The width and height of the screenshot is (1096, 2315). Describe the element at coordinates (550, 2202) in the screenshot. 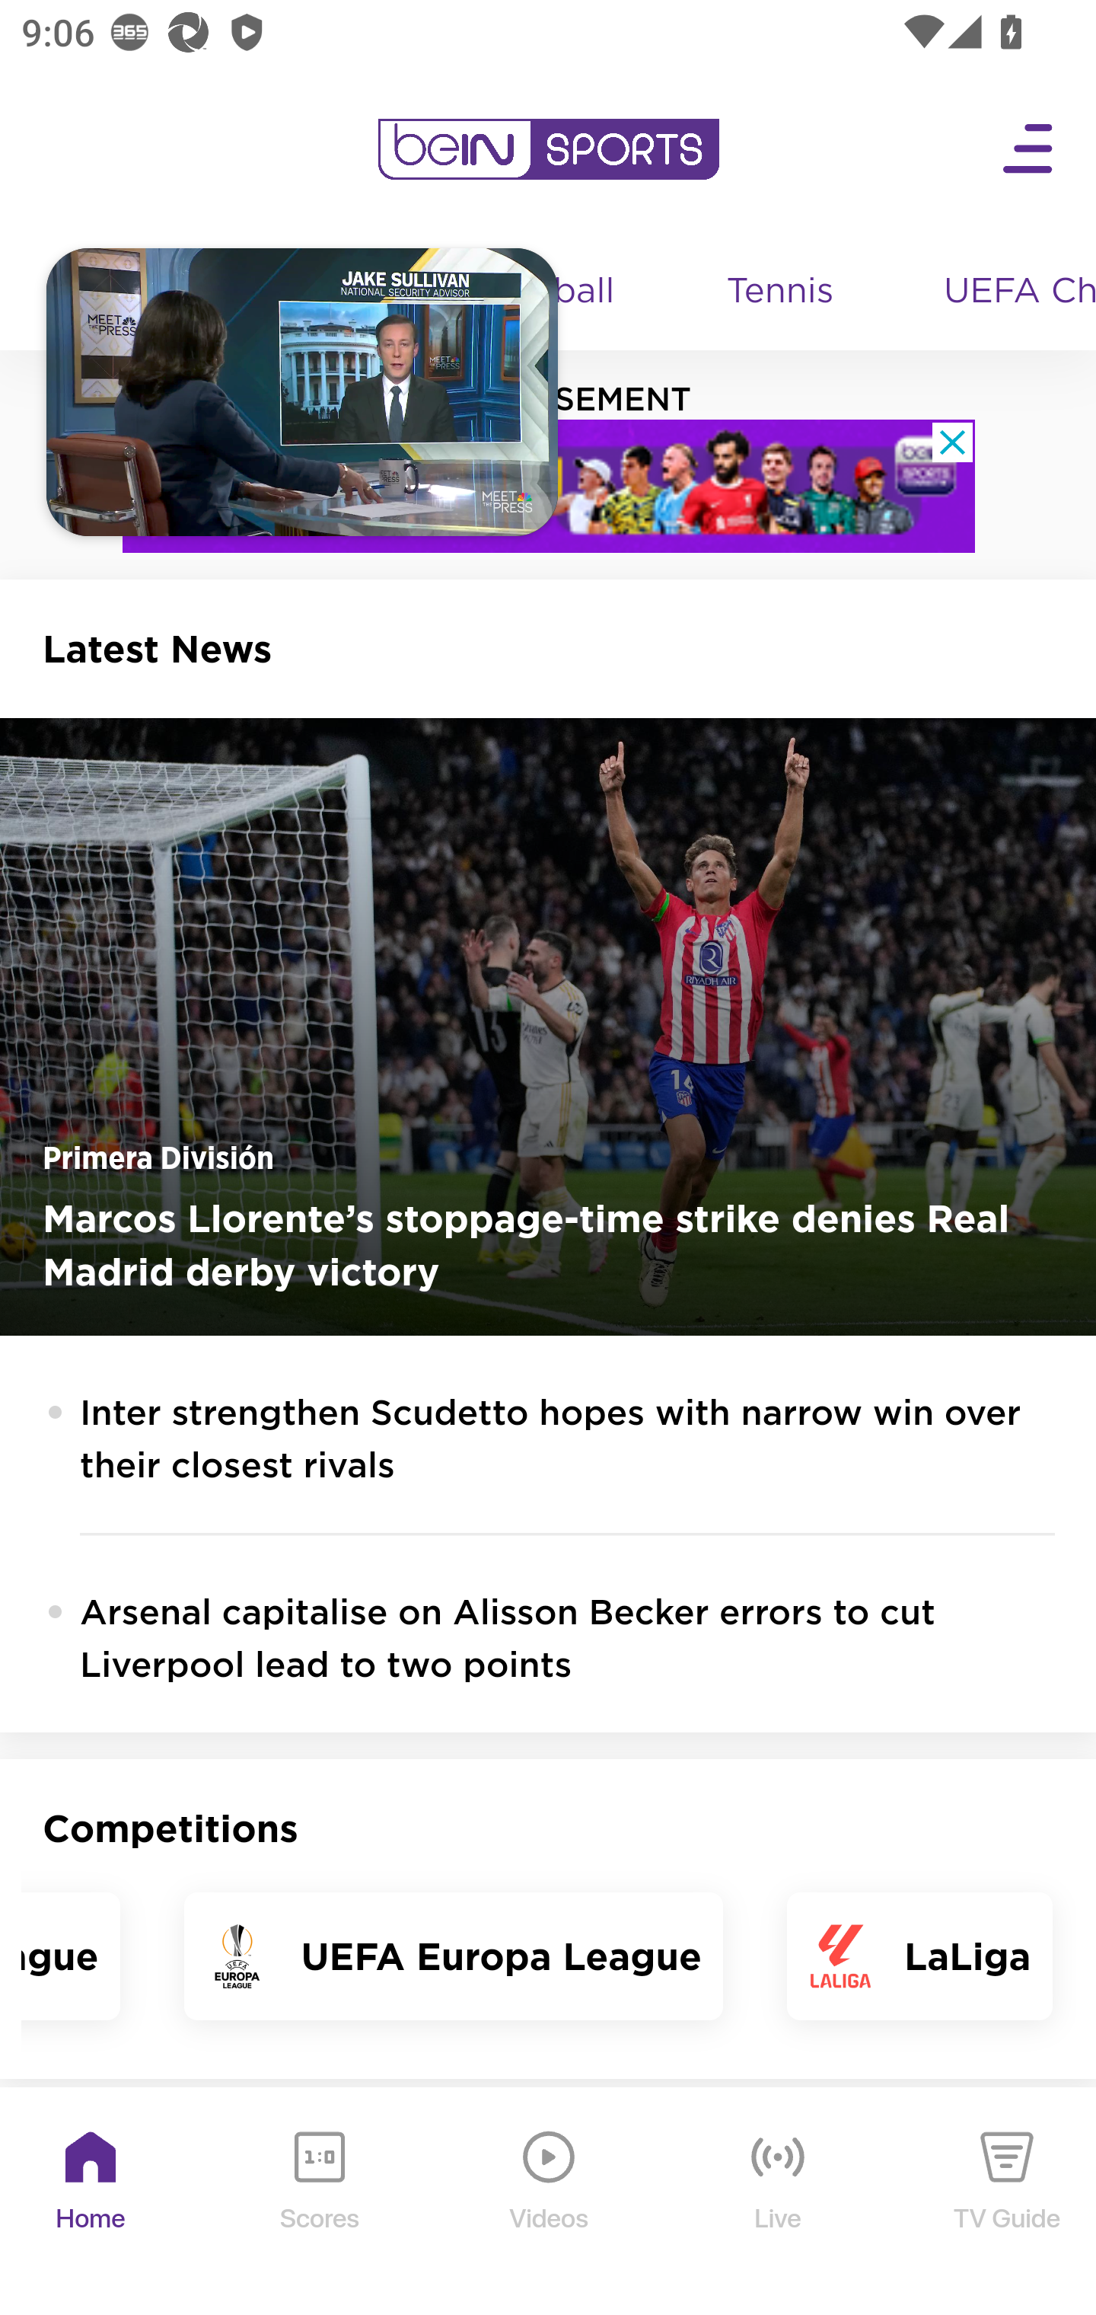

I see `Videos Videos Icon Videos` at that location.